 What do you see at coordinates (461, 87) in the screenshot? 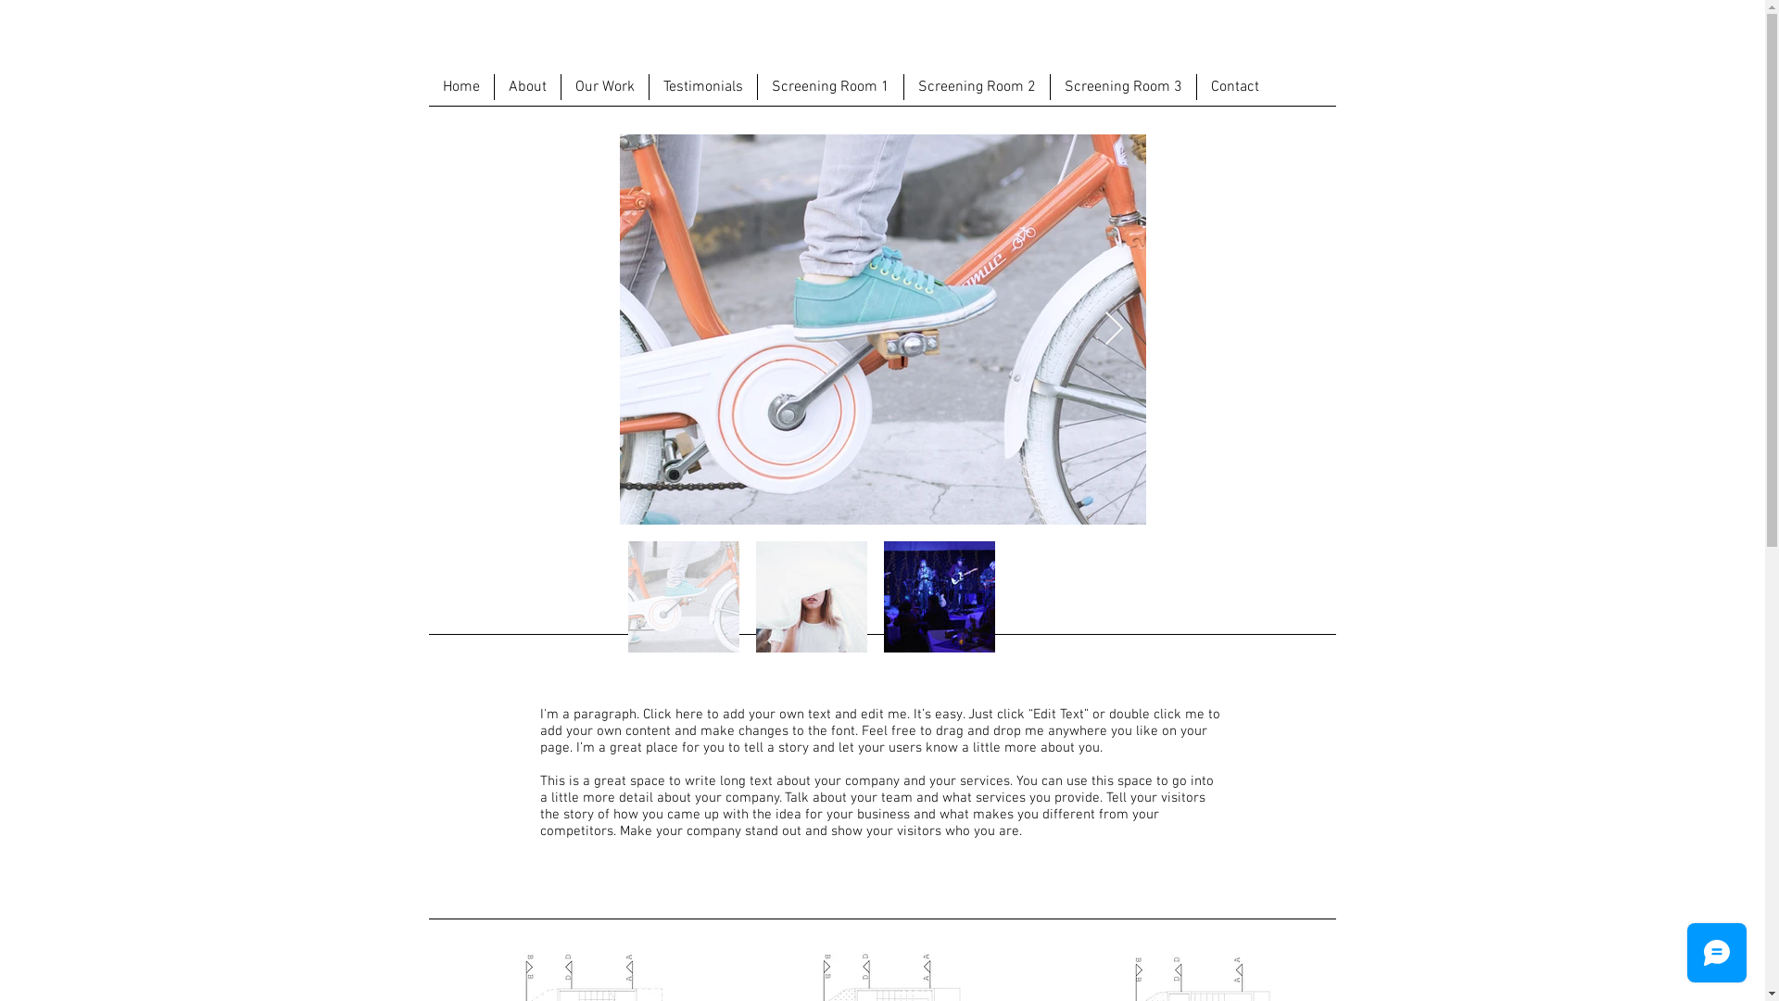
I see `Home` at bounding box center [461, 87].